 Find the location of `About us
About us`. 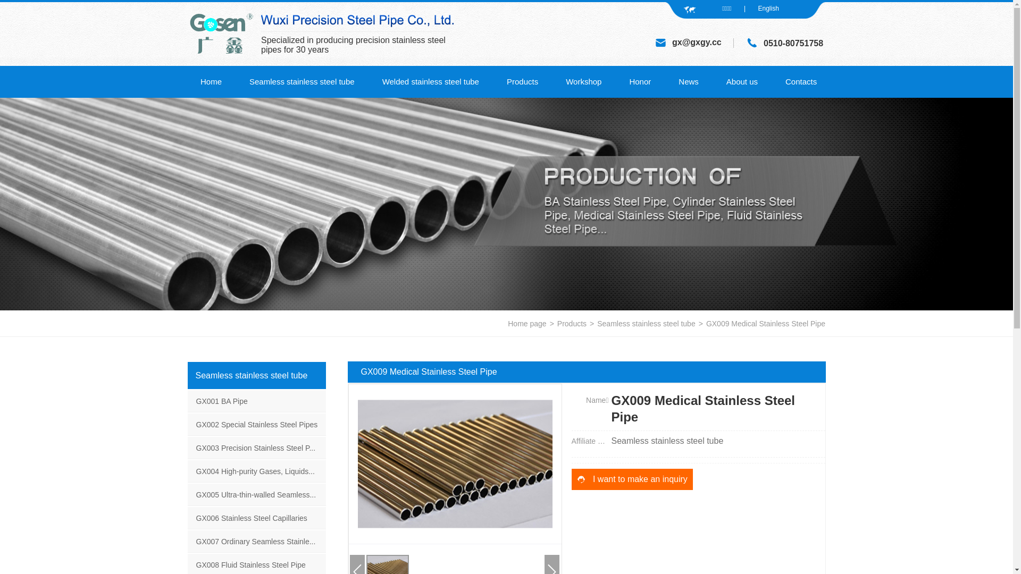

About us
About us is located at coordinates (742, 82).